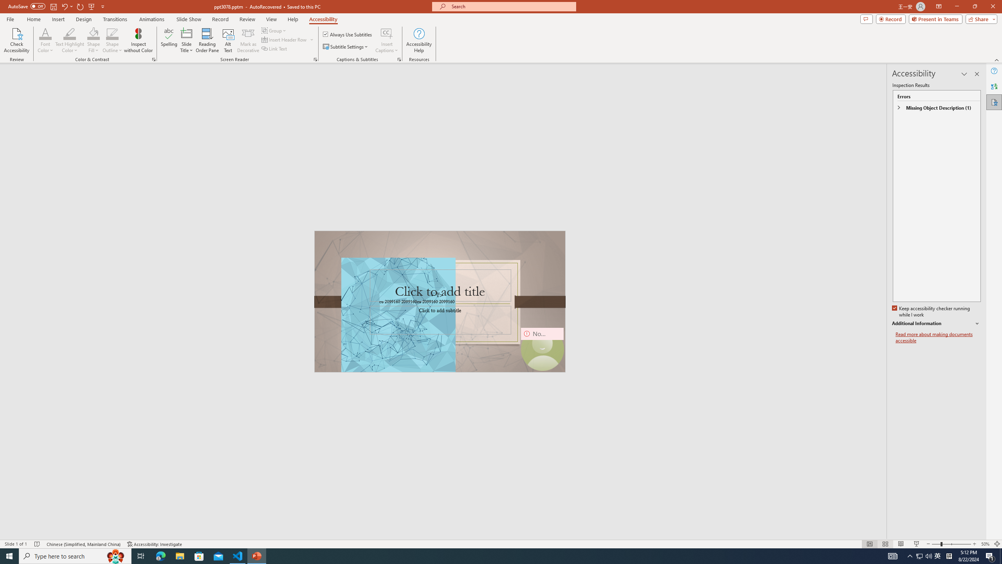  I want to click on Mark as Decorative, so click(248, 40).